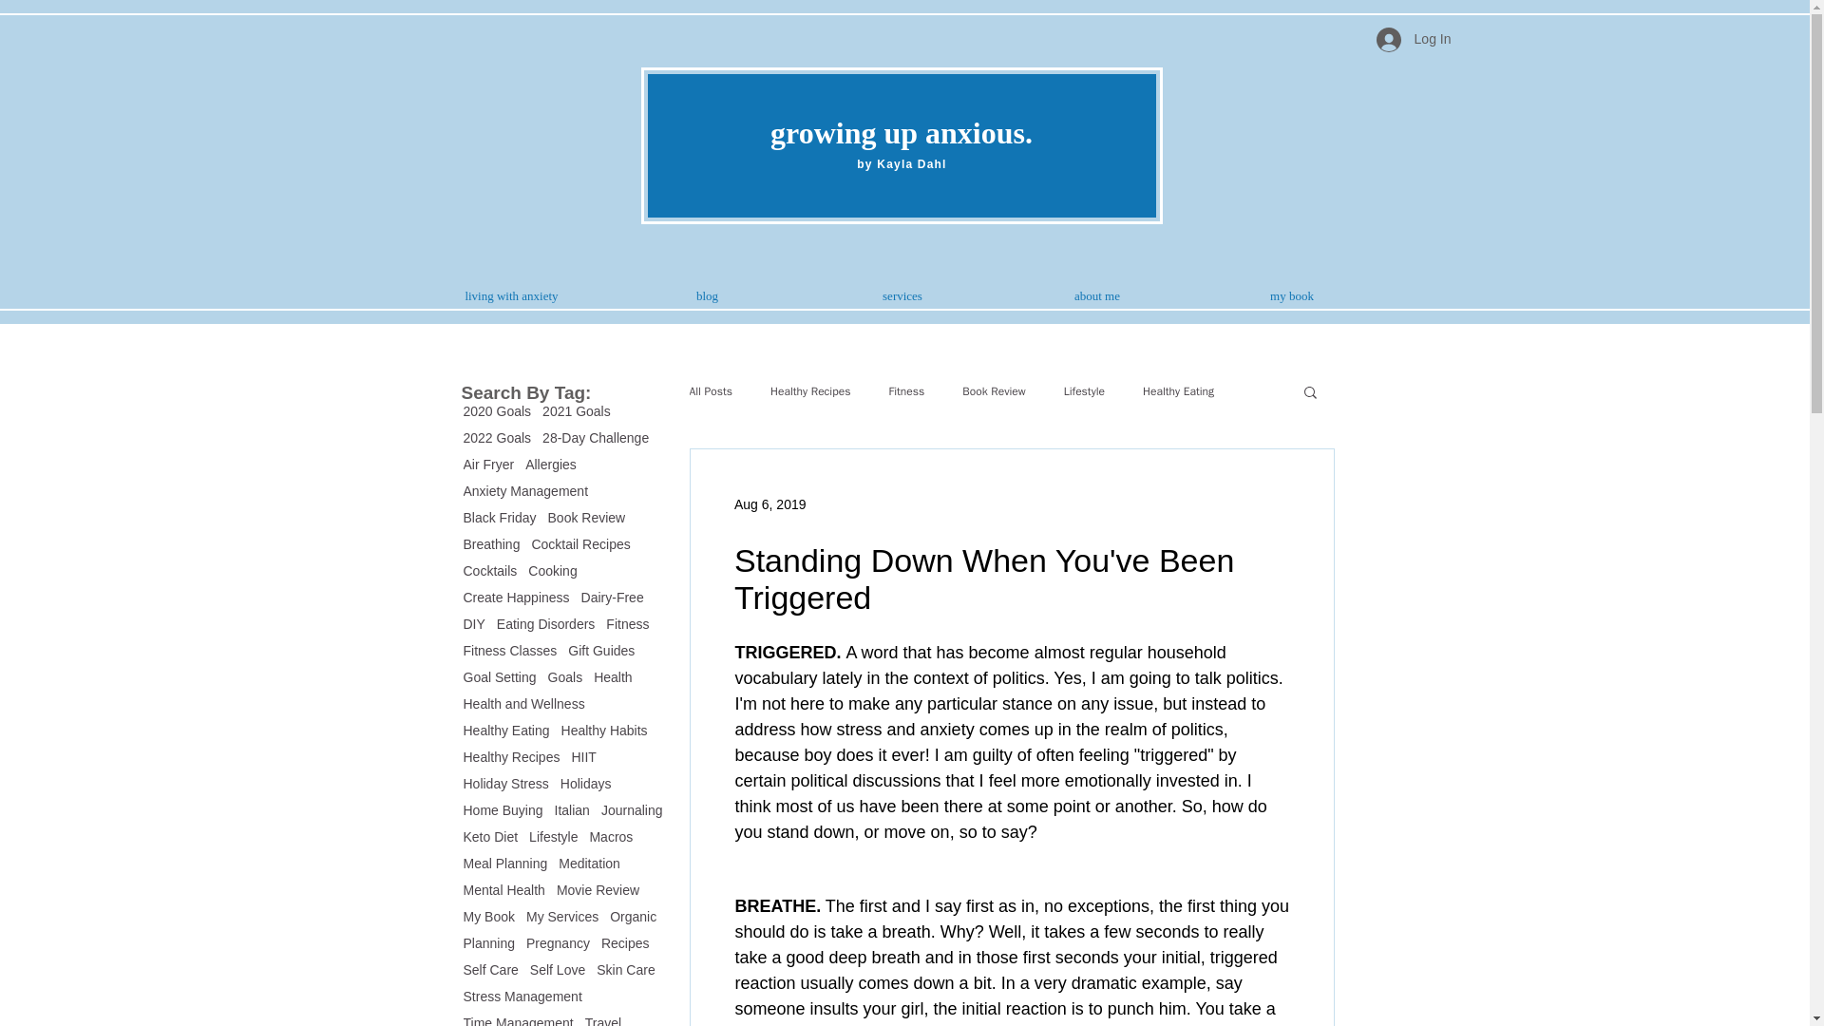 This screenshot has height=1026, width=1824. I want to click on Eating Disorders, so click(545, 624).